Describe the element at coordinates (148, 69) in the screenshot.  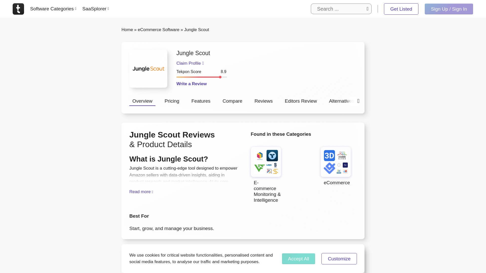
I see `Jungle Scout logo - review by Tekpon` at that location.